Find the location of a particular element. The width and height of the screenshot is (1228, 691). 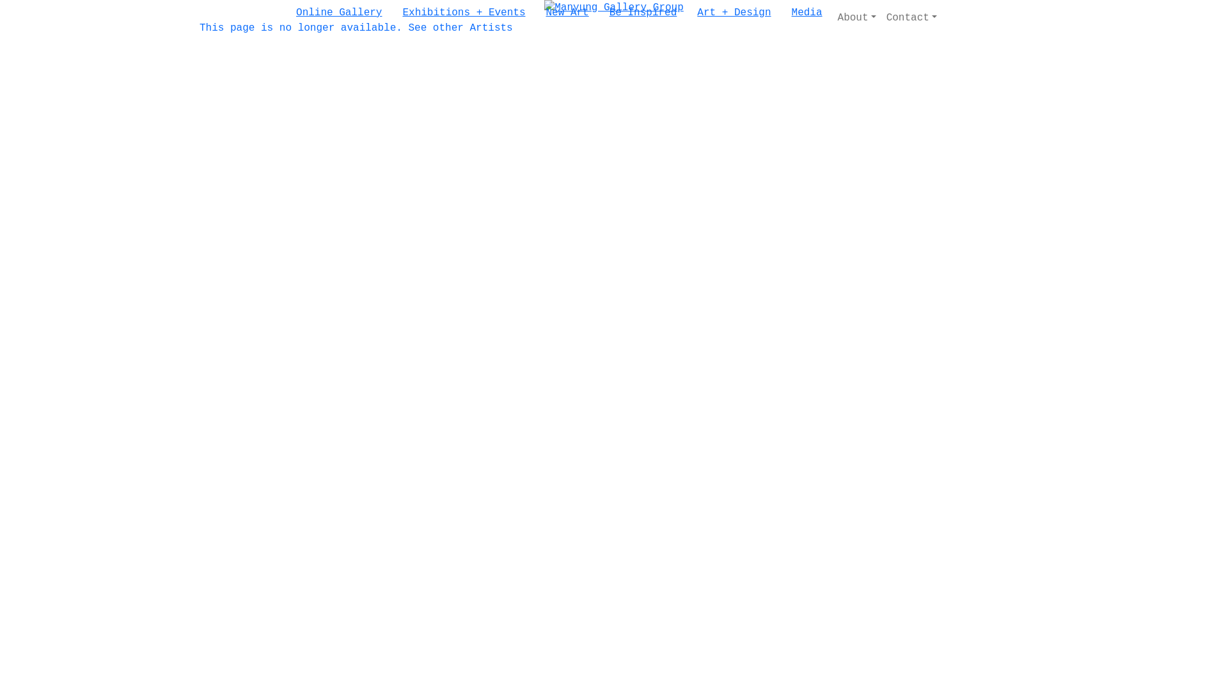

Contact is located at coordinates (912, 18).